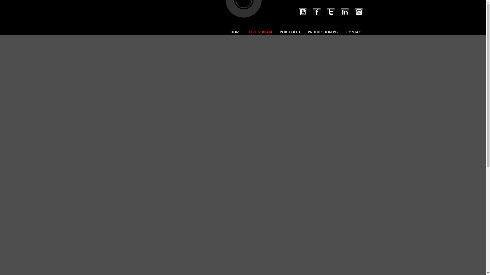 This screenshot has height=275, width=490. What do you see at coordinates (323, 32) in the screenshot?
I see `PRODUCTION PIX` at bounding box center [323, 32].